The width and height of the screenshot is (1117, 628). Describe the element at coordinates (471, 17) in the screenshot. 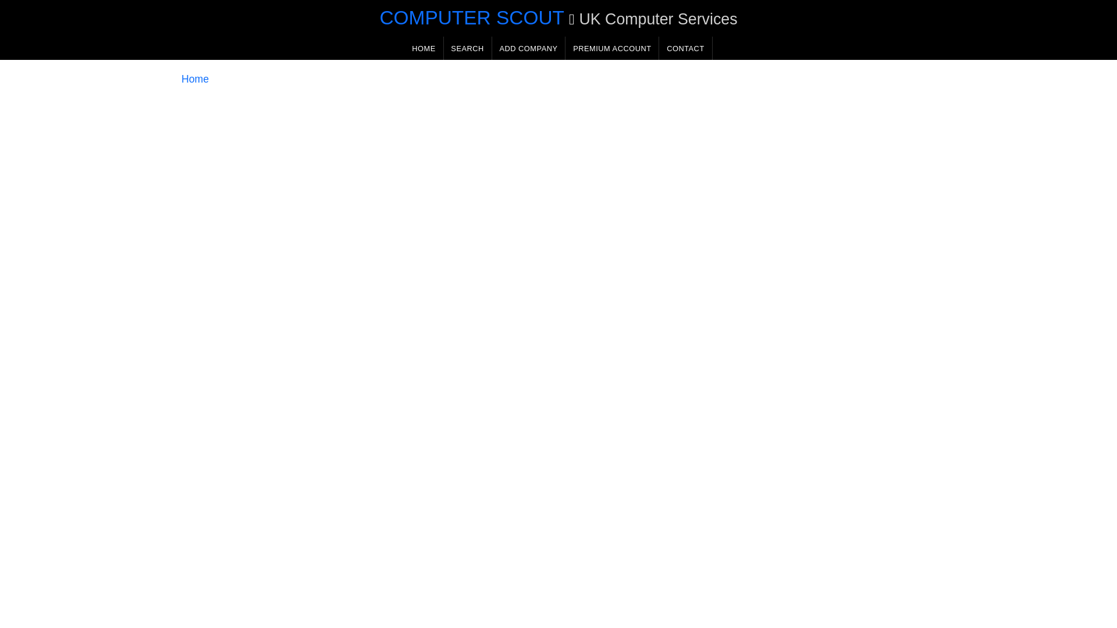

I see `COMPUTER SCOUT` at that location.